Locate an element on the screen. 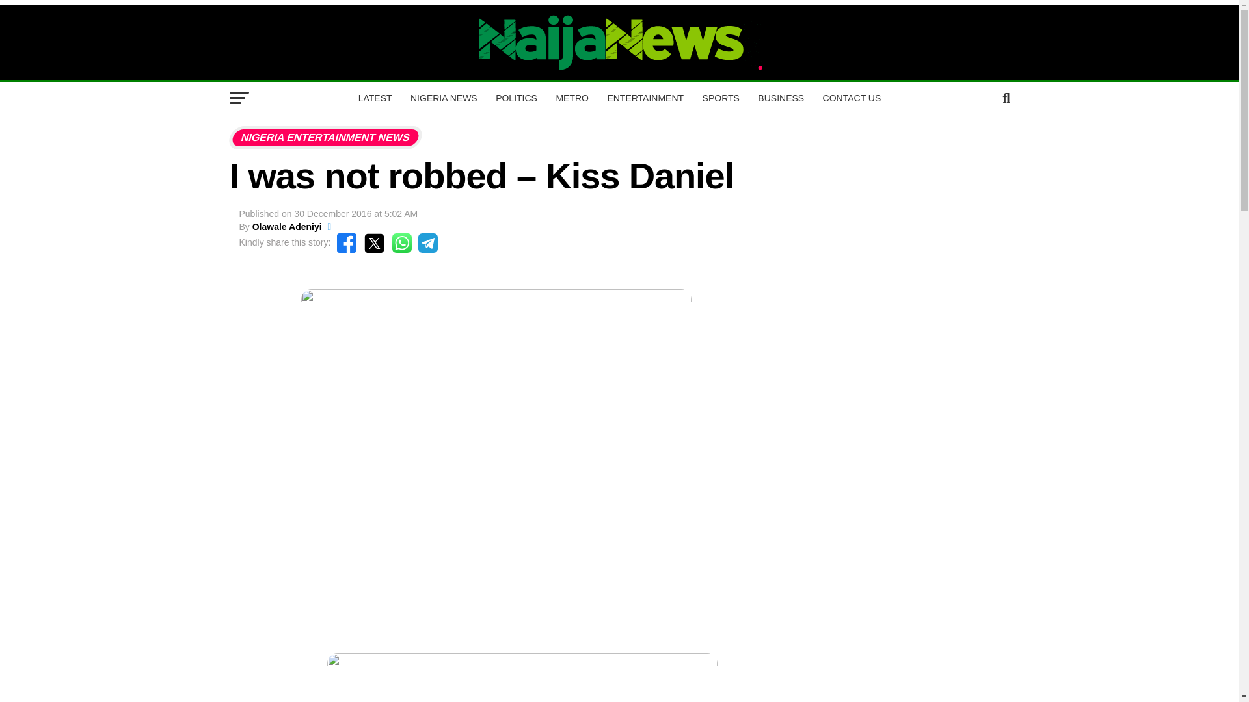  NIGERIA NEWS is located at coordinates (444, 98).